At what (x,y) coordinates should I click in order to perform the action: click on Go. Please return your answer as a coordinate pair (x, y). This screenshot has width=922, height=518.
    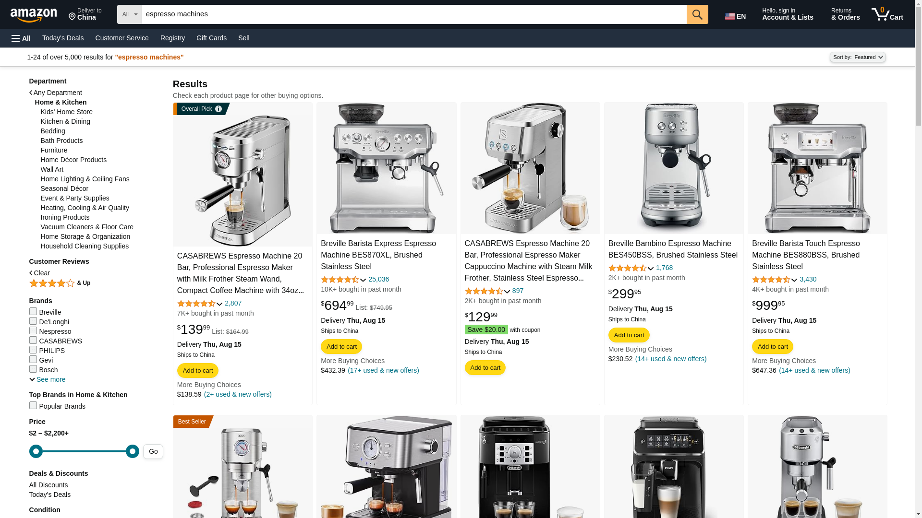
    Looking at the image, I should click on (887, 14).